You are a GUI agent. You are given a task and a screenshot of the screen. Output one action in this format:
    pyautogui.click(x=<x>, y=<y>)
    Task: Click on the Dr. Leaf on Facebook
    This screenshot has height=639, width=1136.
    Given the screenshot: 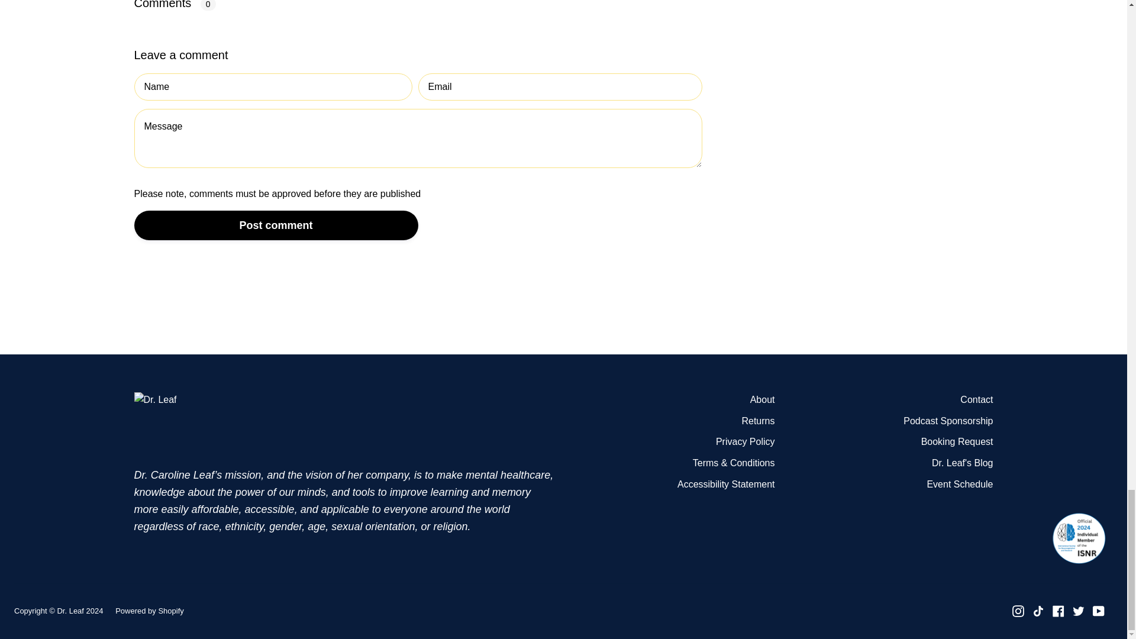 What is the action you would take?
    pyautogui.click(x=1058, y=611)
    